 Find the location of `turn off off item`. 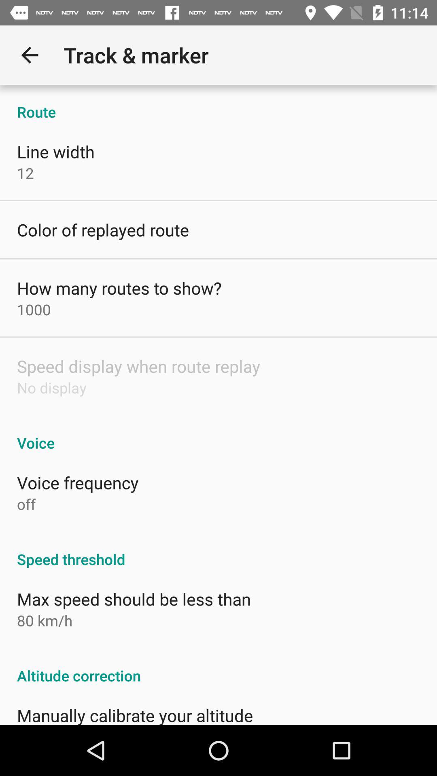

turn off off item is located at coordinates (26, 504).